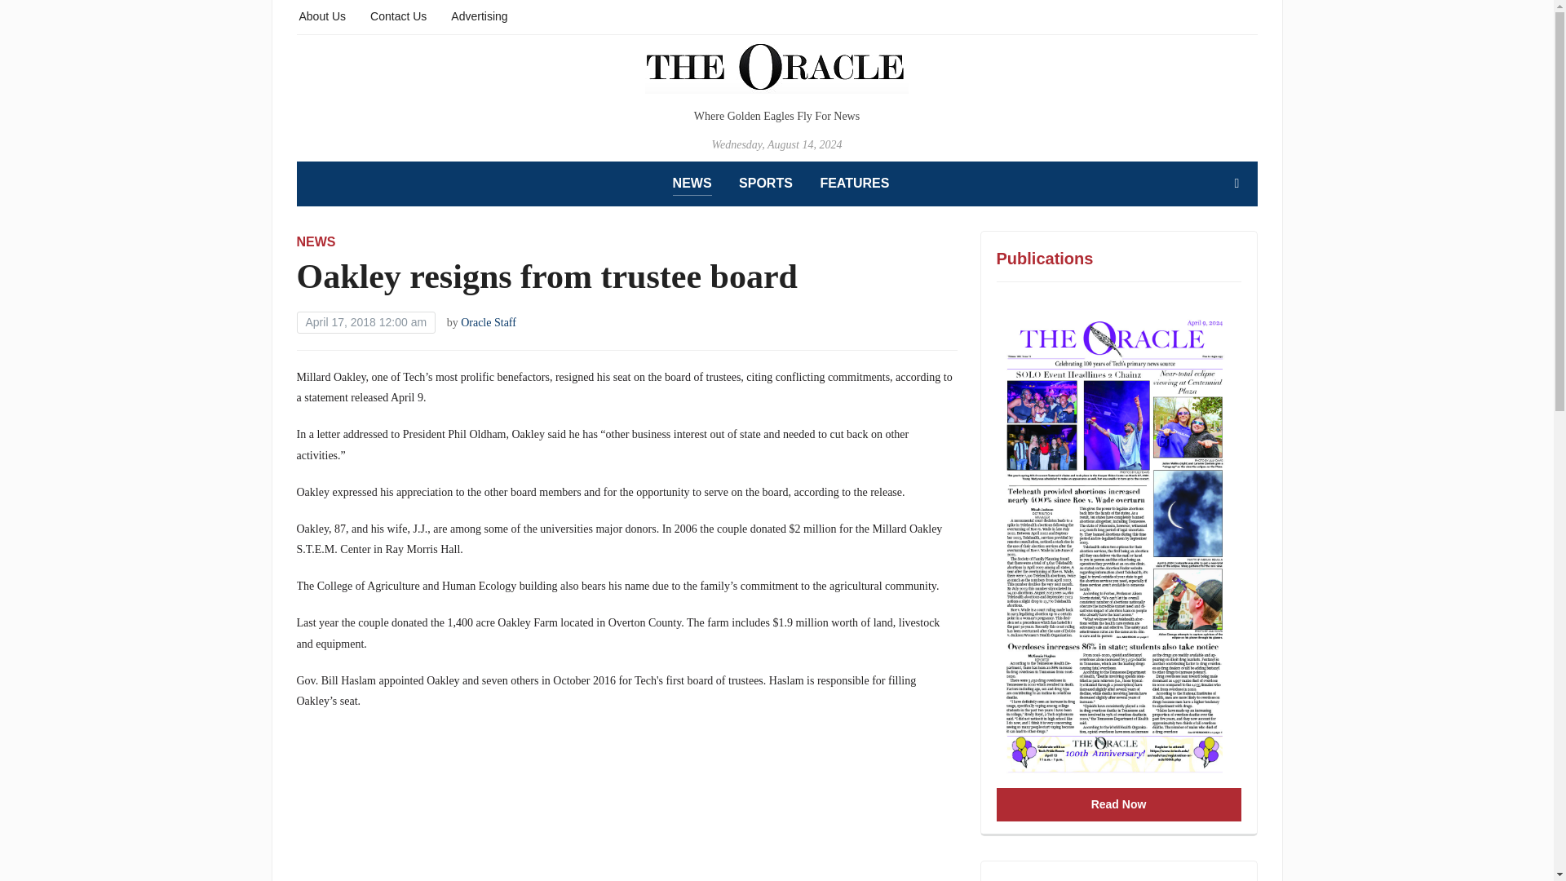 The width and height of the screenshot is (1566, 881). I want to click on About Us, so click(322, 15).